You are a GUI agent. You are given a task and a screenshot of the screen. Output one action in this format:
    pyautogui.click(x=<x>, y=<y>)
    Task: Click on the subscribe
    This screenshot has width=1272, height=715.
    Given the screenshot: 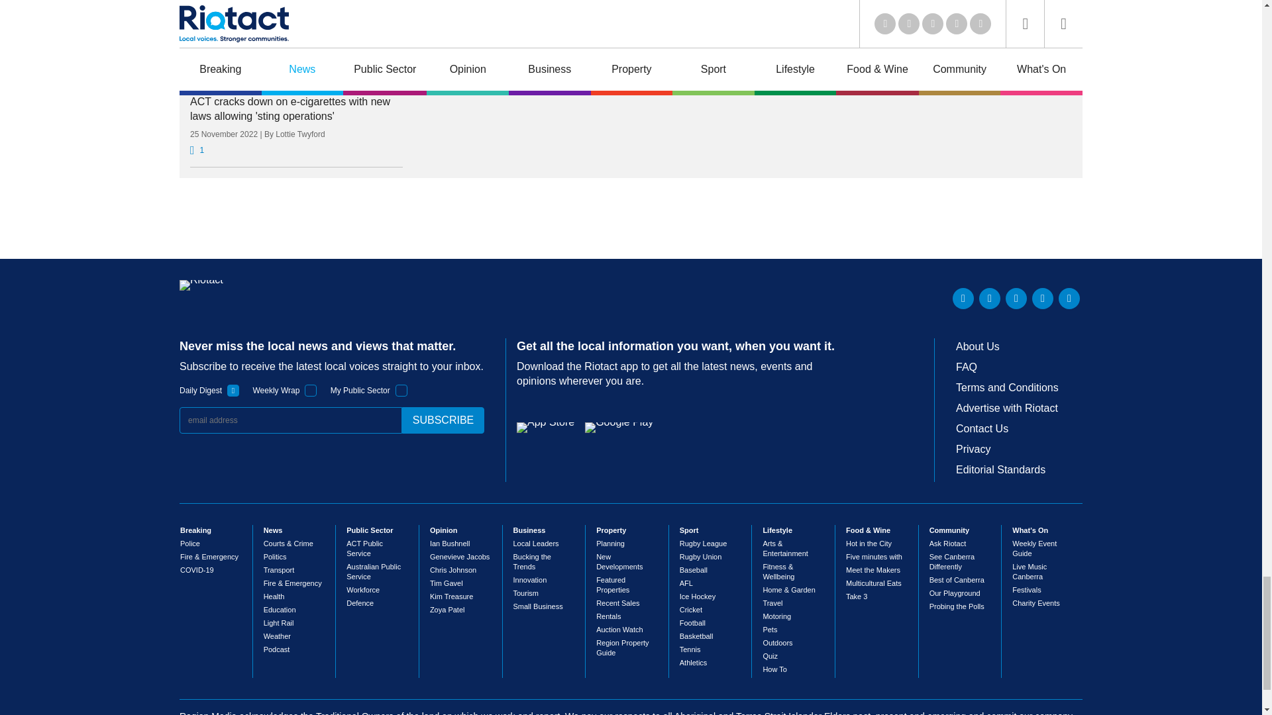 What is the action you would take?
    pyautogui.click(x=443, y=420)
    